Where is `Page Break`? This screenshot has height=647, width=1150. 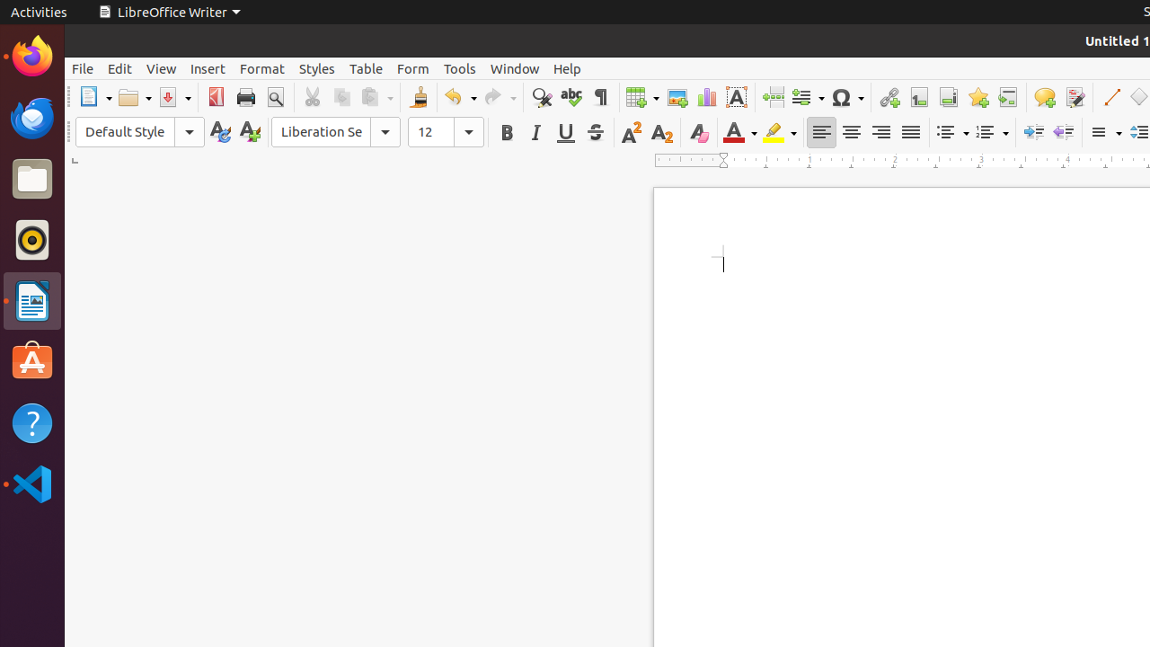
Page Break is located at coordinates (773, 97).